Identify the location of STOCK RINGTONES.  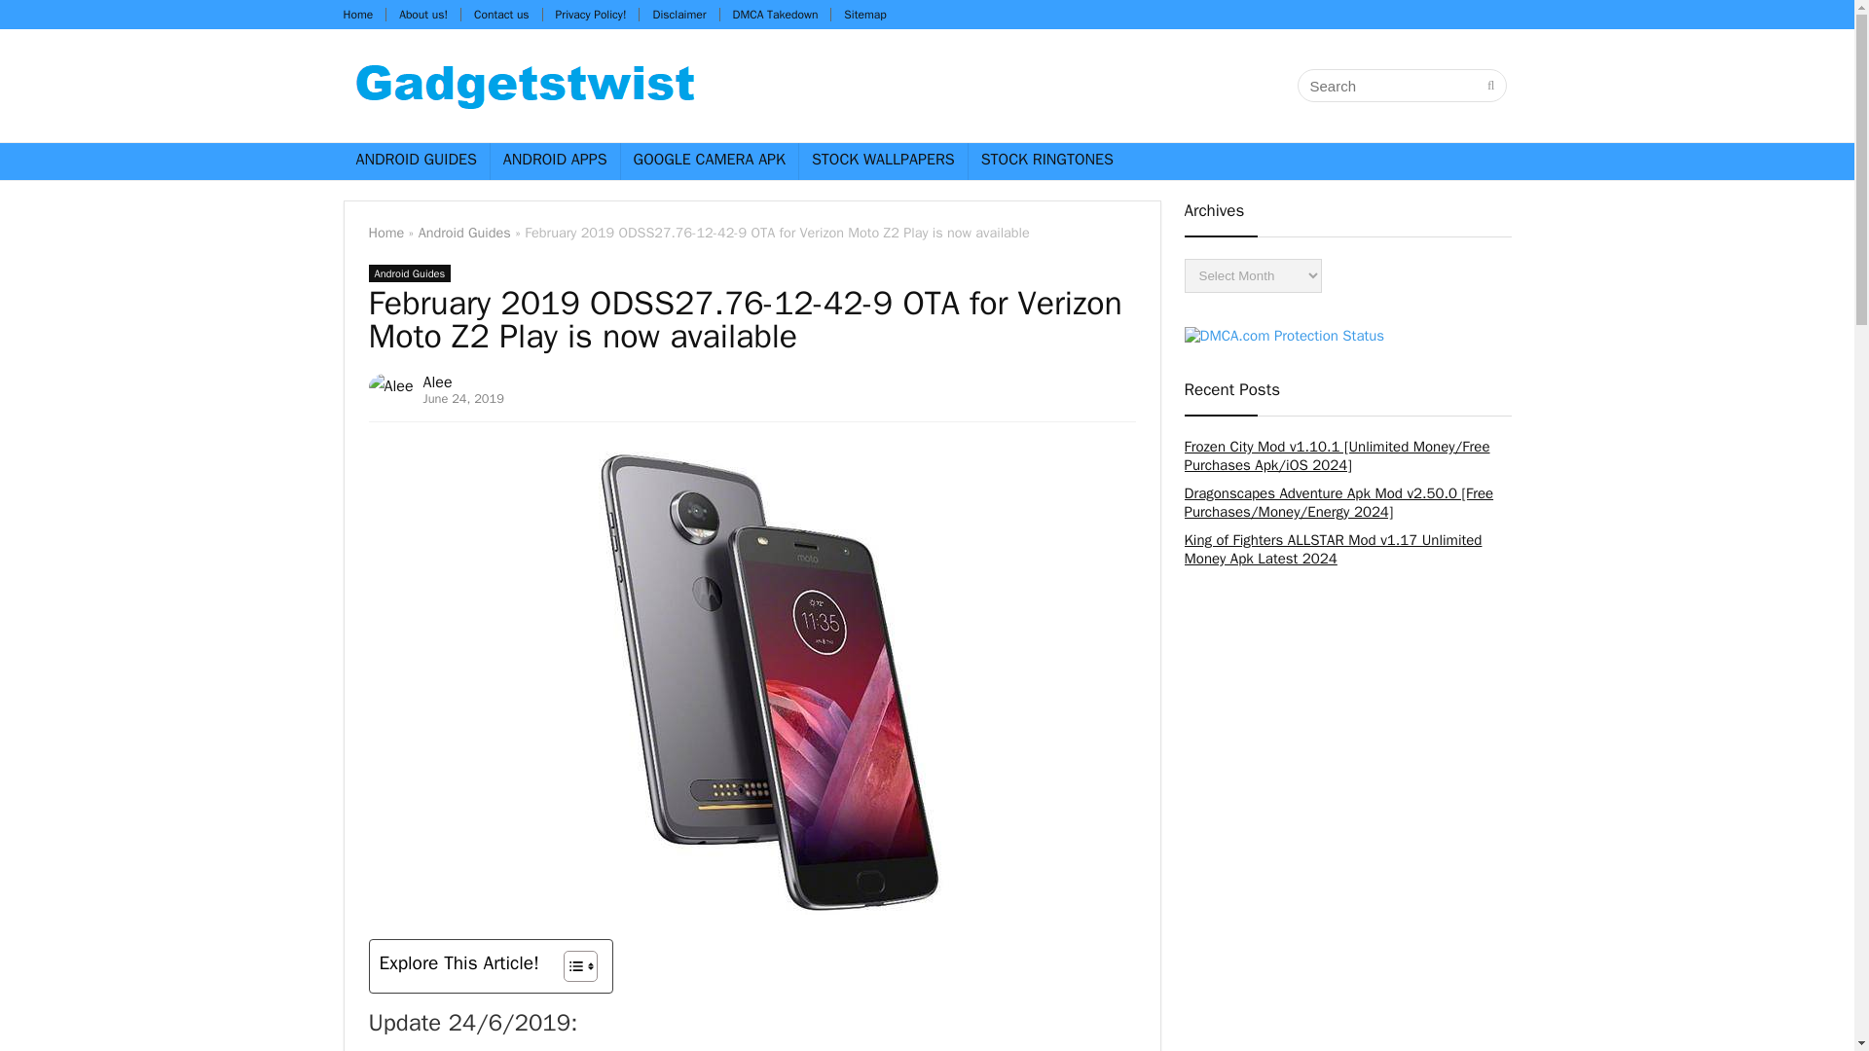
(1047, 161).